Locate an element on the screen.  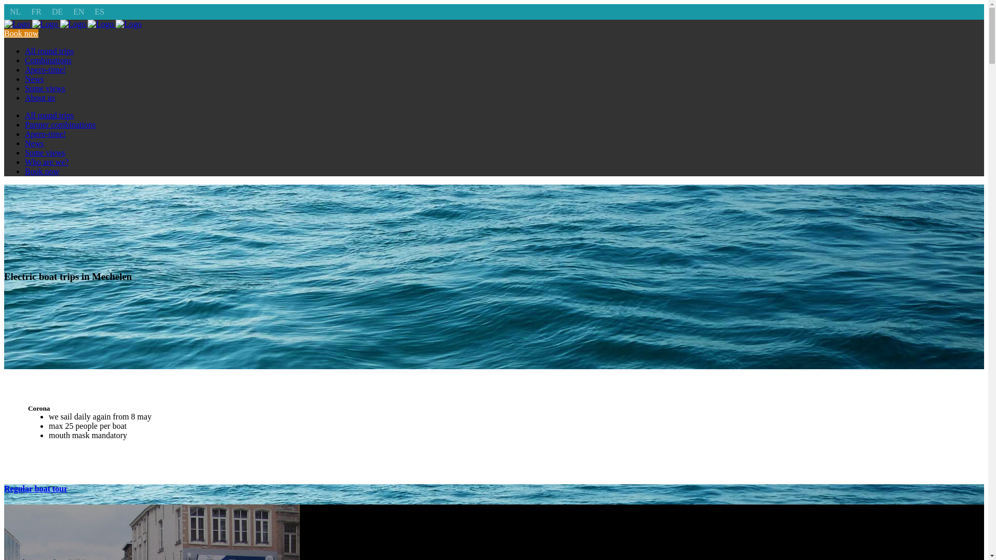
Who are we? is located at coordinates (47, 162).